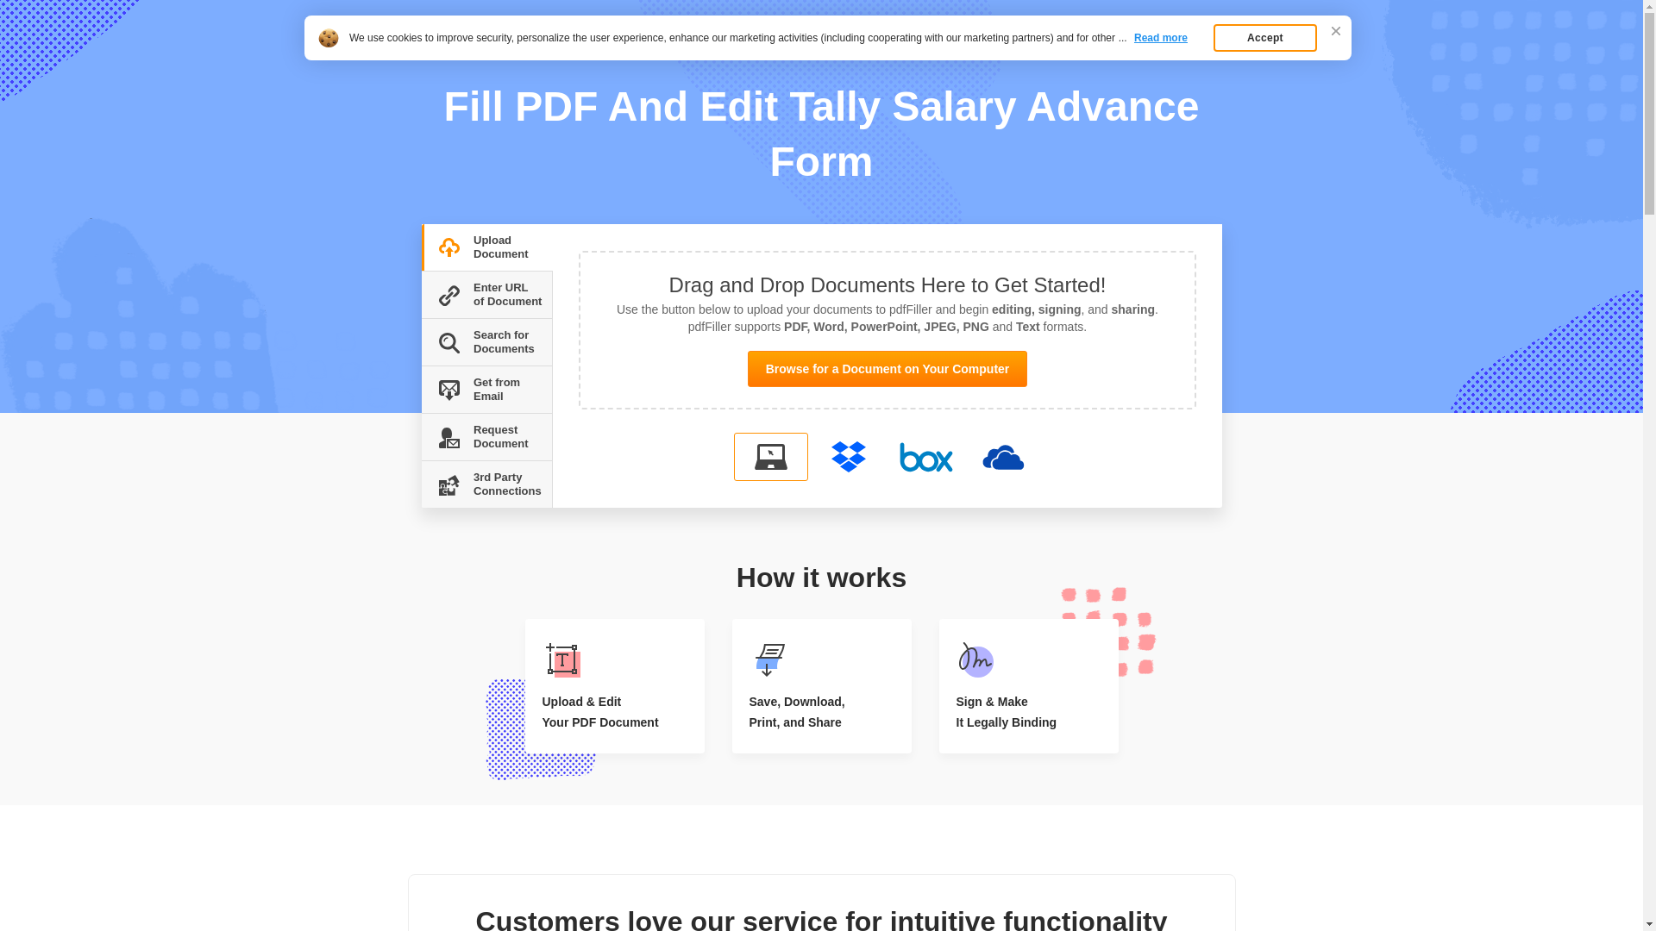 The image size is (1656, 931). What do you see at coordinates (664, 55) in the screenshot?
I see `Fill PDF And Edit Tally Salary Advance Form` at bounding box center [664, 55].